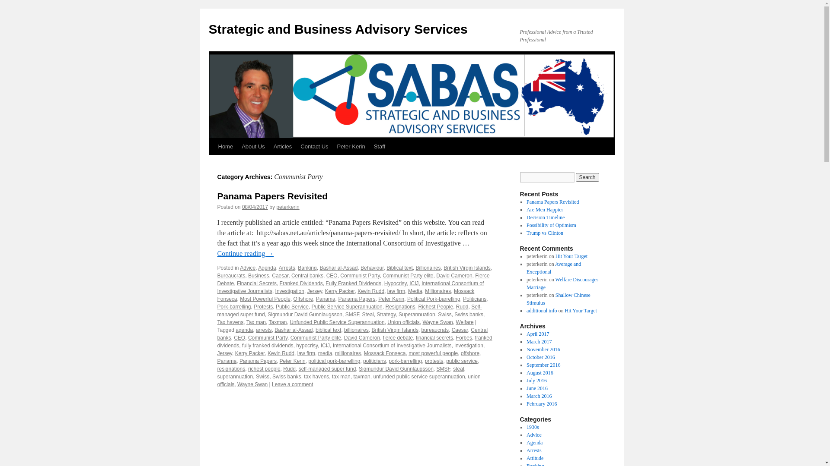 Image resolution: width=830 pixels, height=466 pixels. What do you see at coordinates (307, 268) in the screenshot?
I see `Banking` at bounding box center [307, 268].